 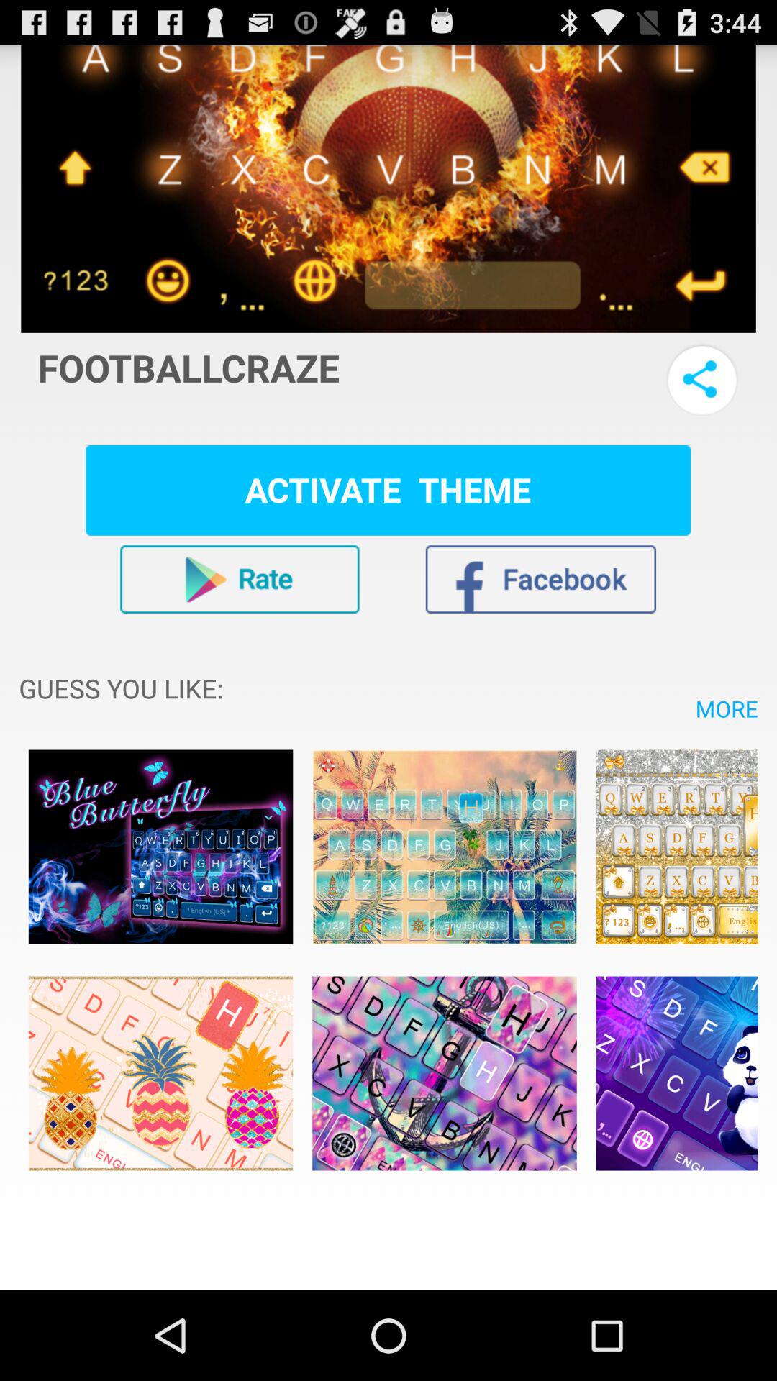 What do you see at coordinates (240, 579) in the screenshot?
I see `rate app in playstore` at bounding box center [240, 579].